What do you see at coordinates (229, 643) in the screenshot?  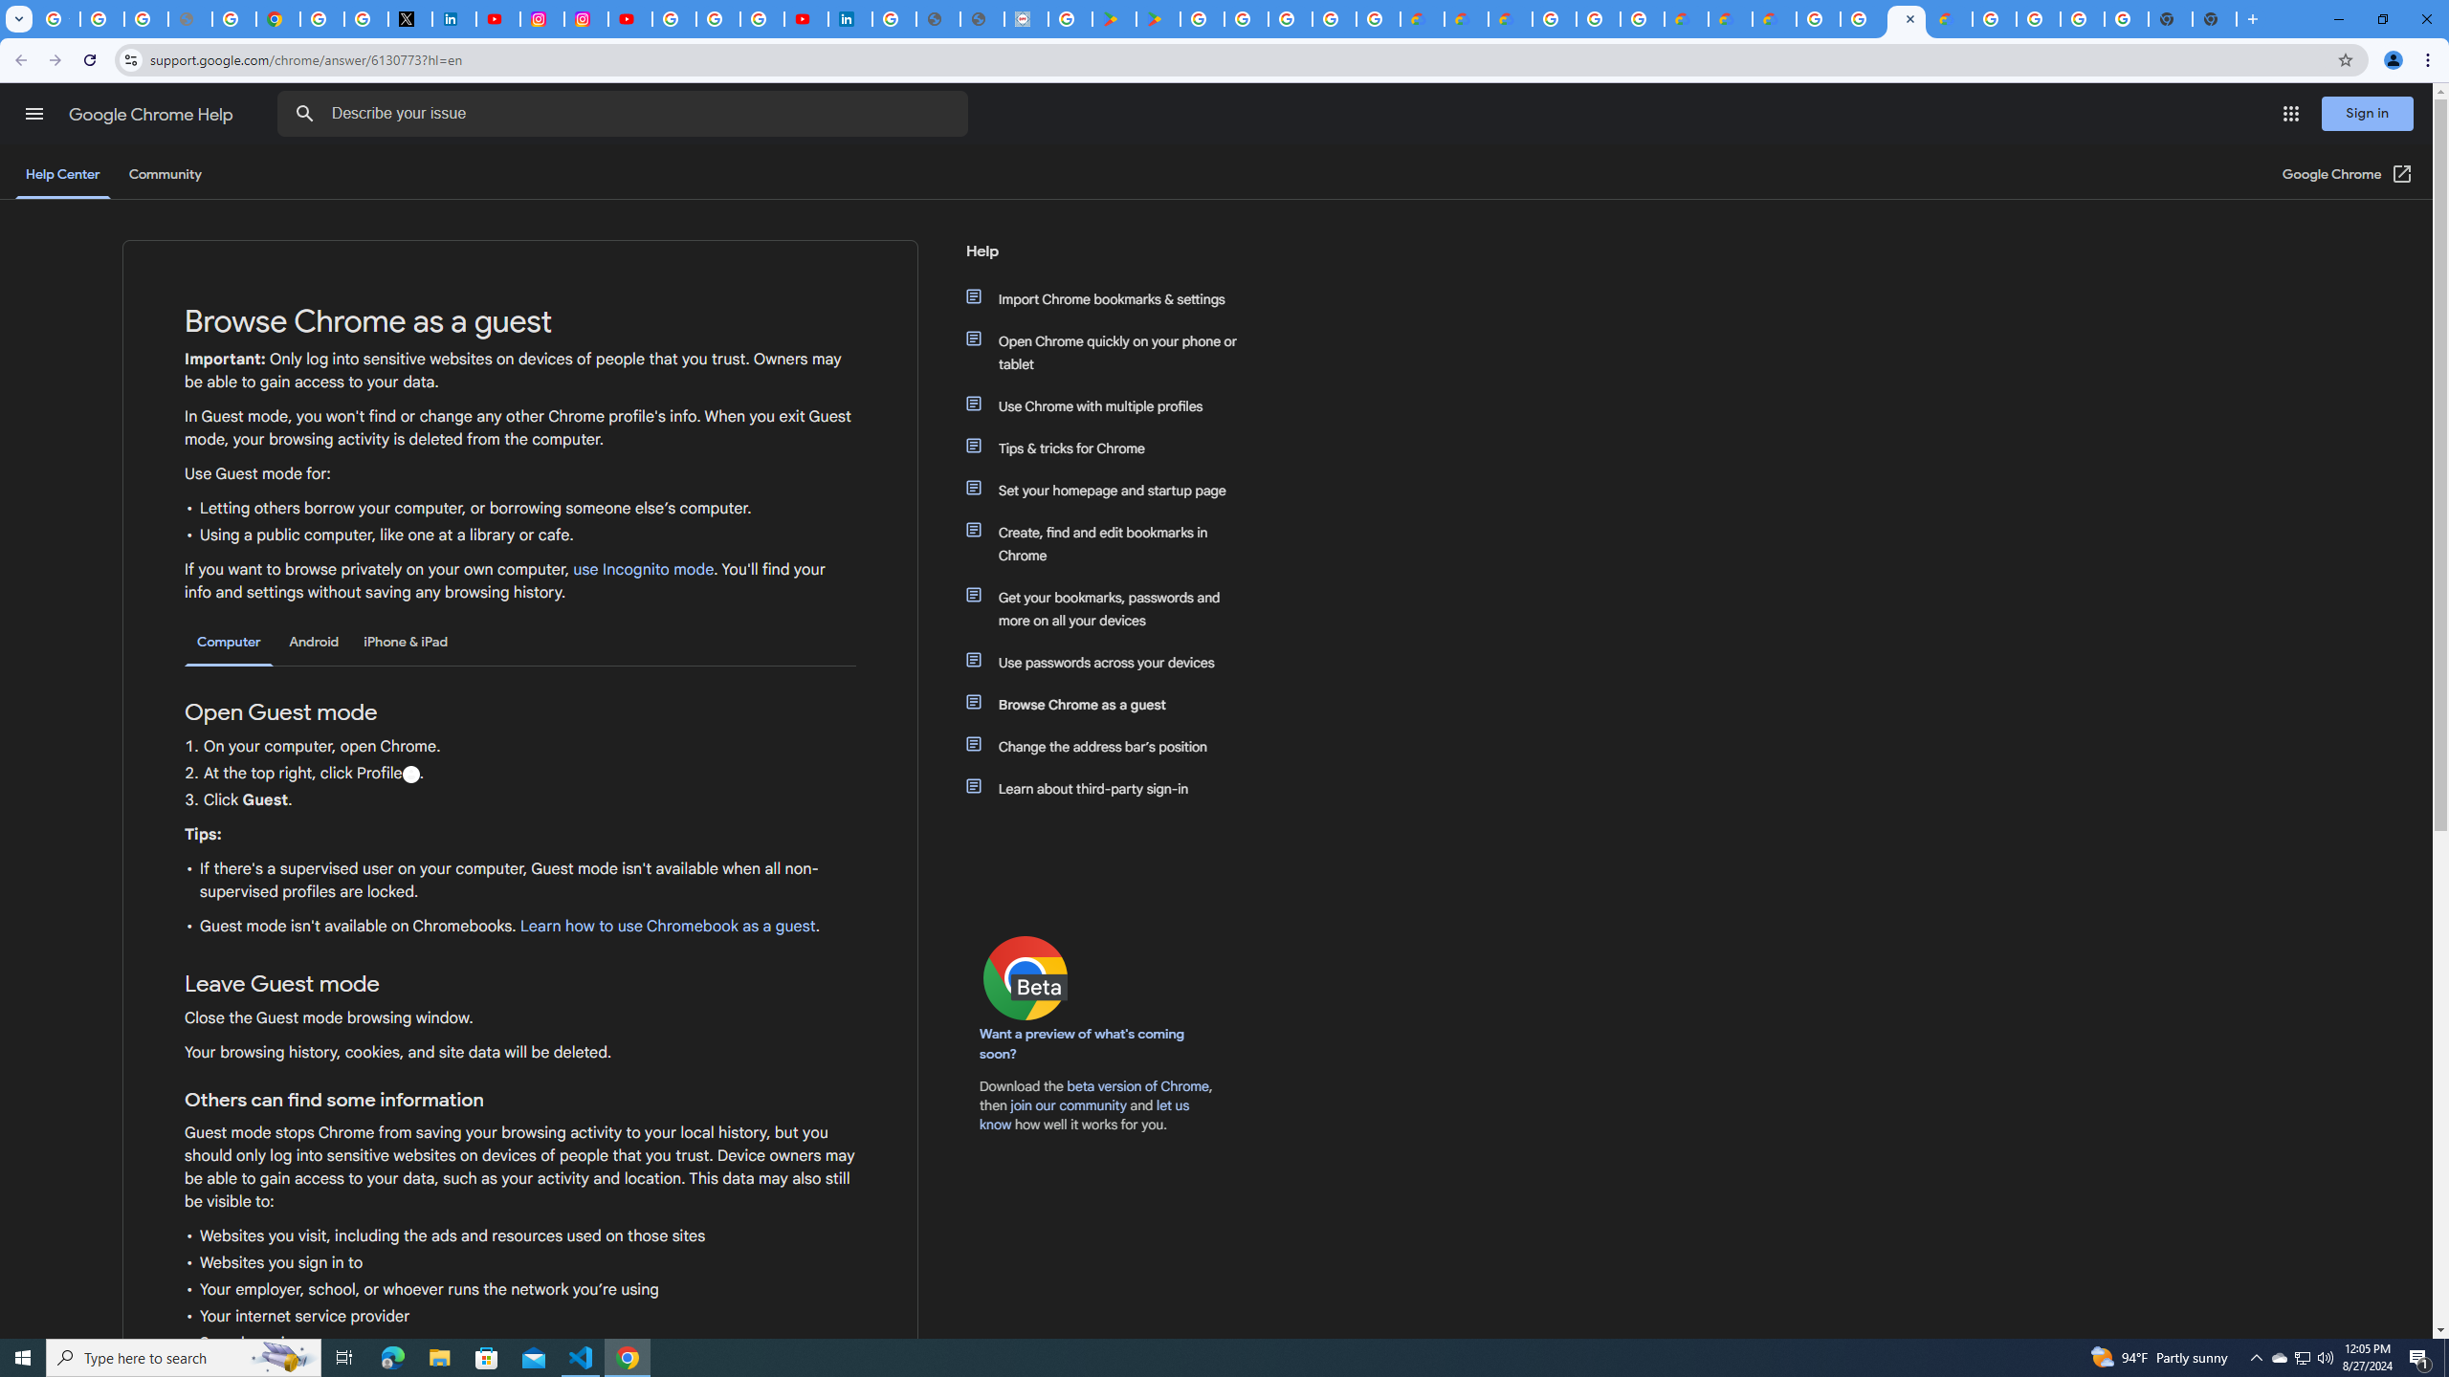 I see `Computer` at bounding box center [229, 643].